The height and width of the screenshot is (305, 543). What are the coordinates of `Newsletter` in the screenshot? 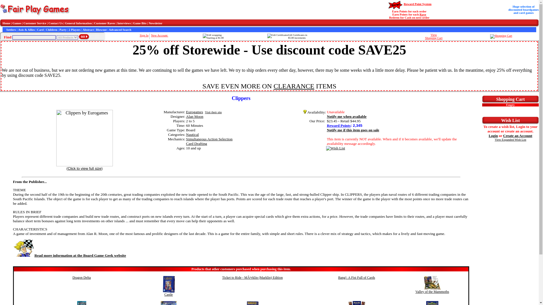 It's located at (156, 23).